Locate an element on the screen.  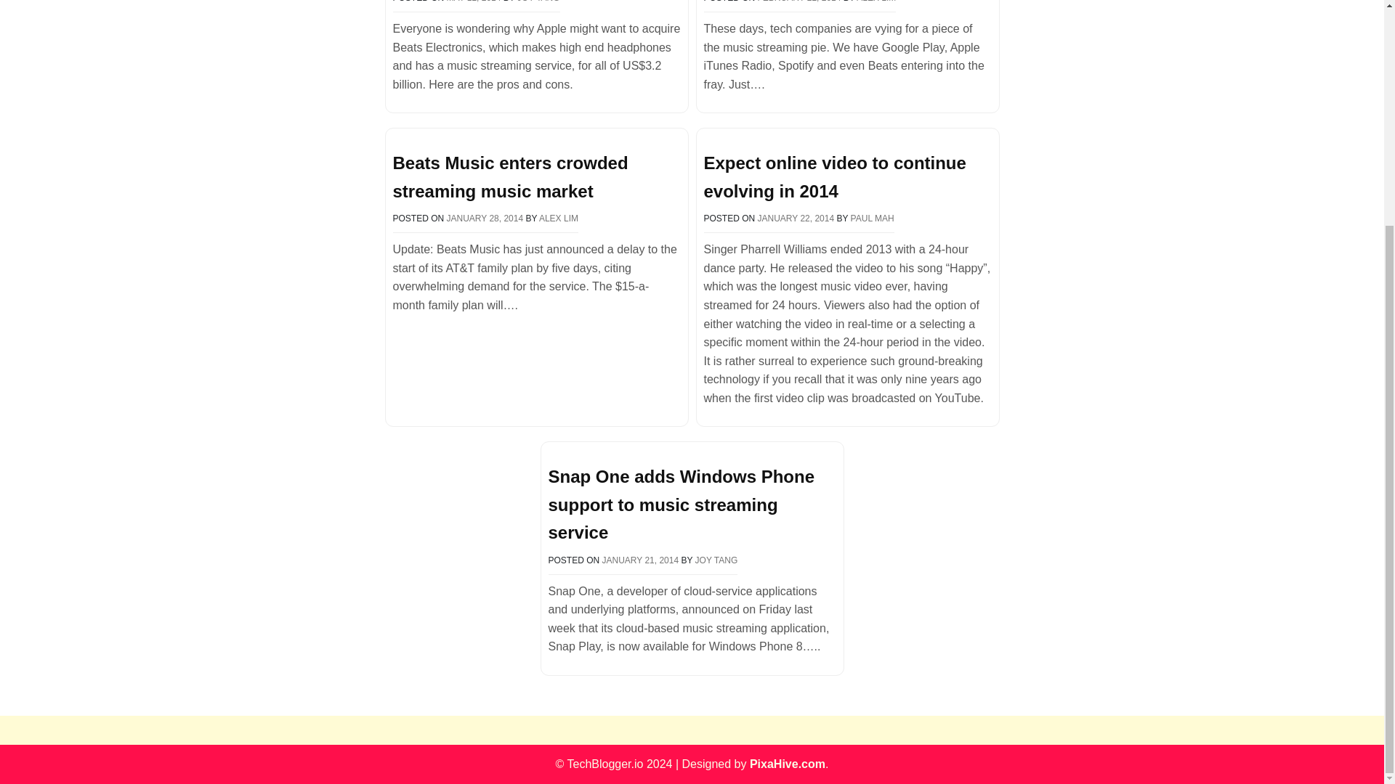
JOY TANG is located at coordinates (539, 1).